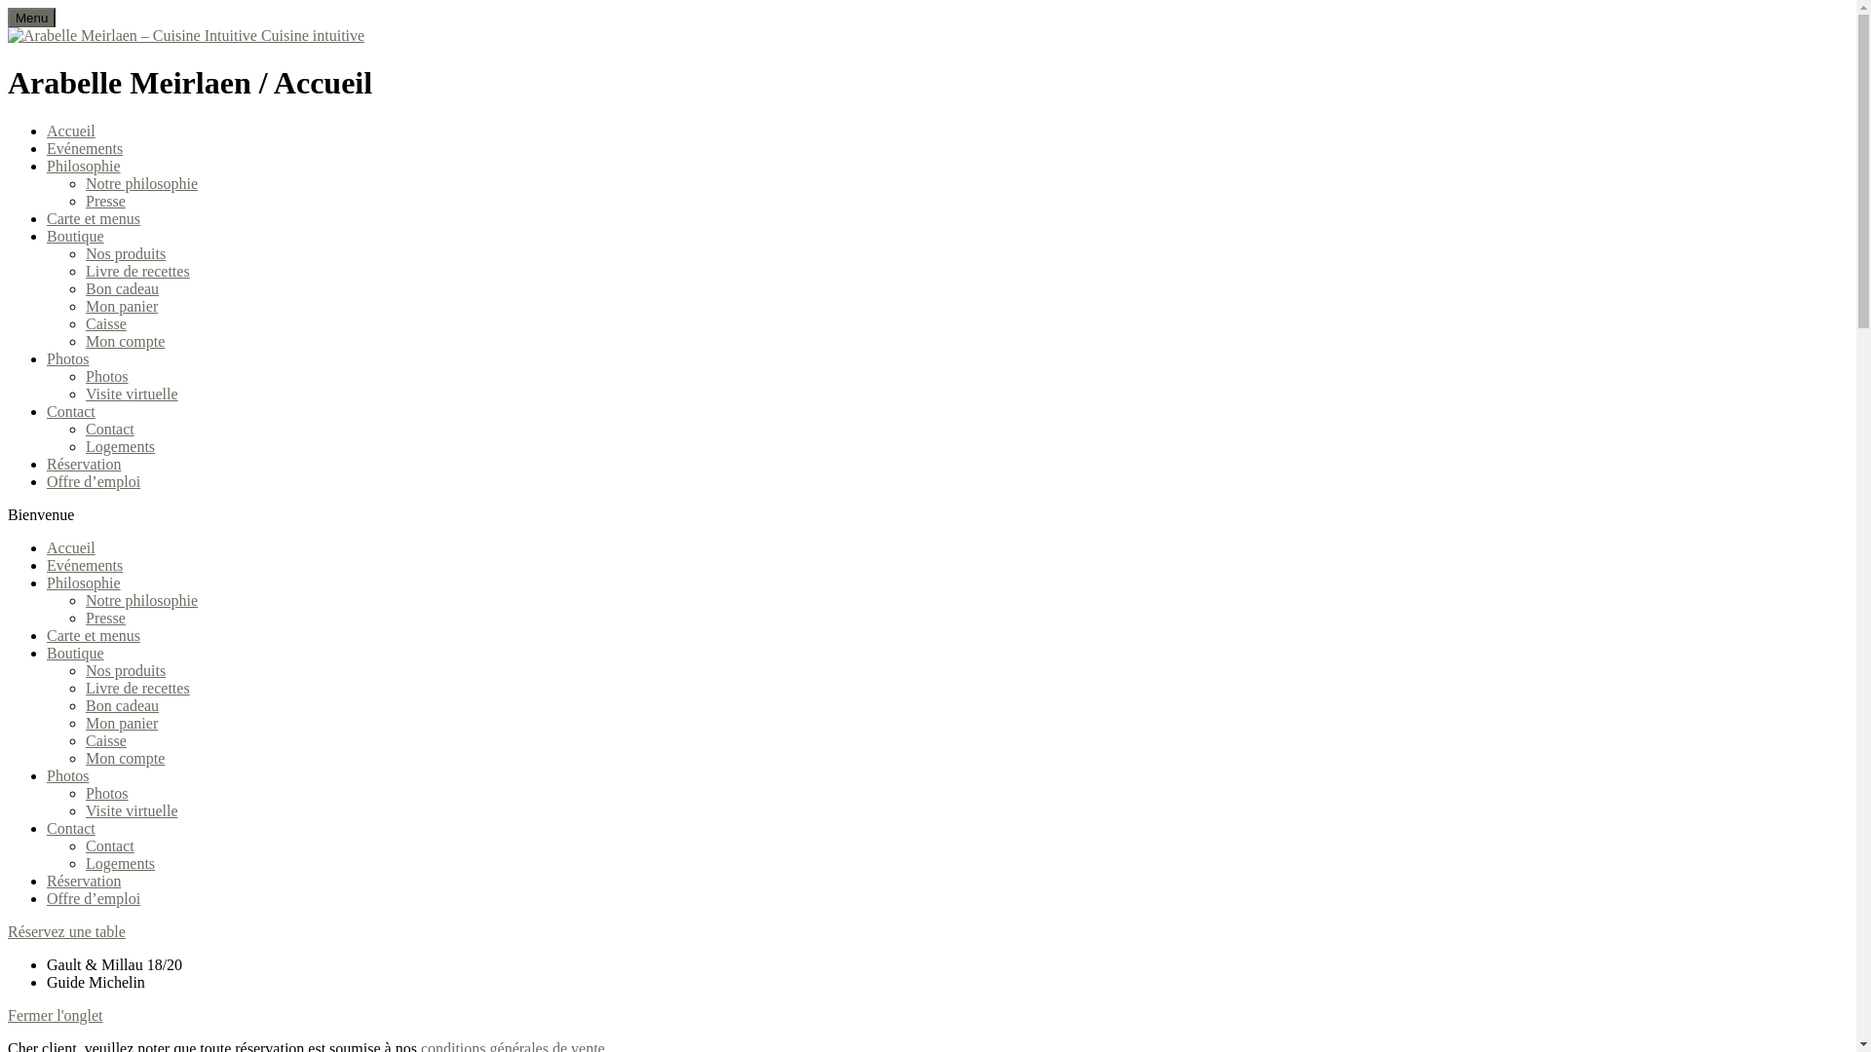  I want to click on Contact, so click(71, 828).